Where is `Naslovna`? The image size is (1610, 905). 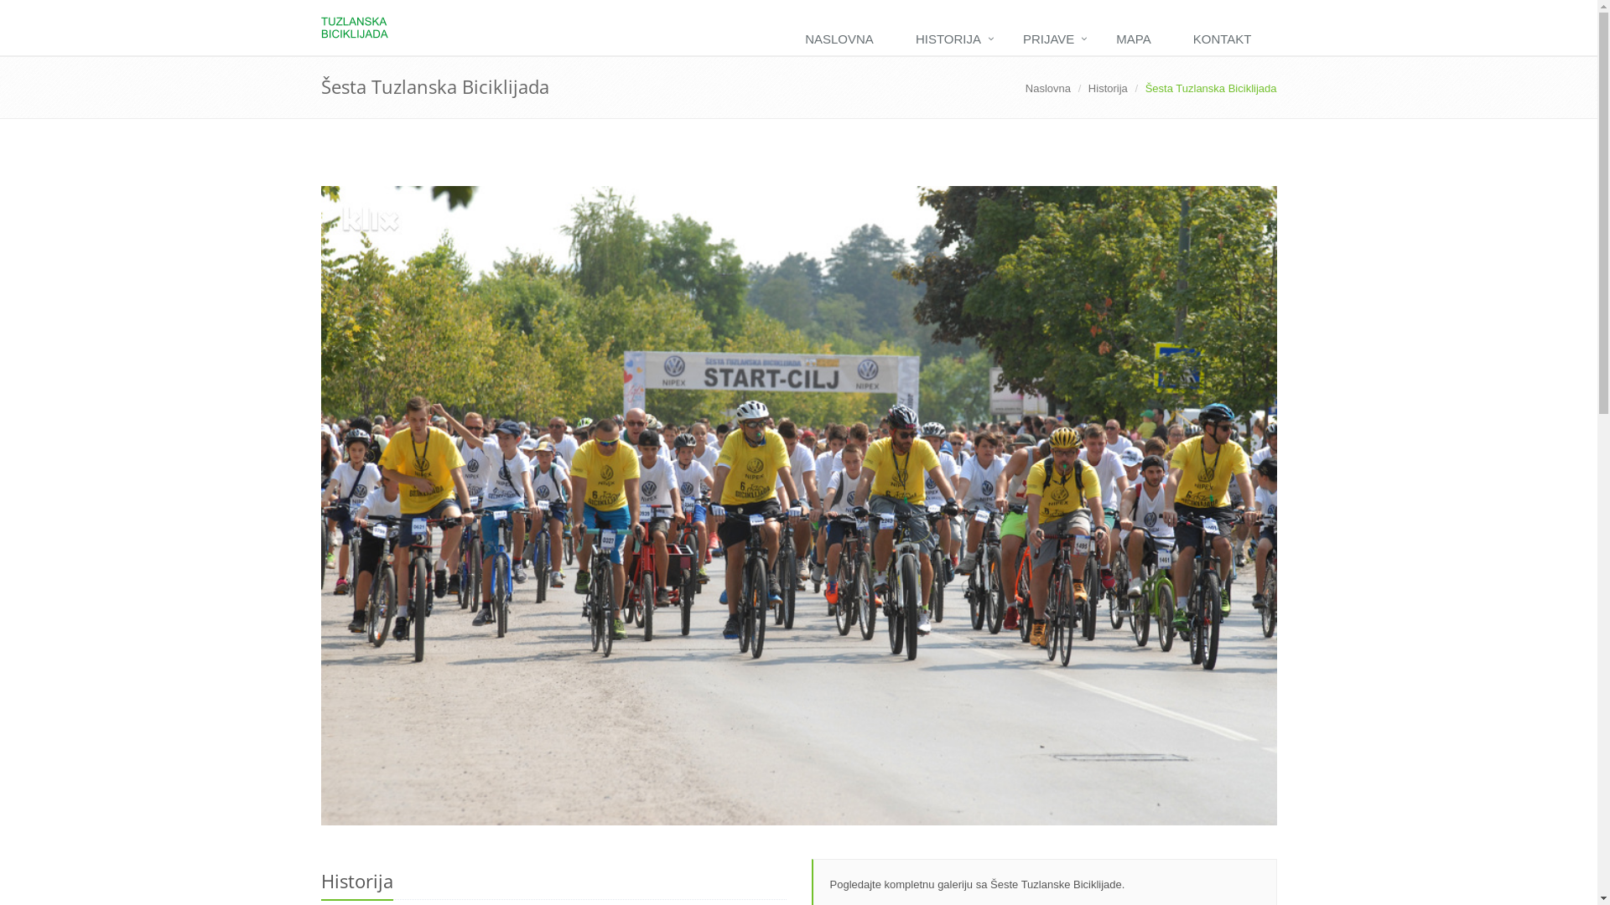 Naslovna is located at coordinates (1048, 89).